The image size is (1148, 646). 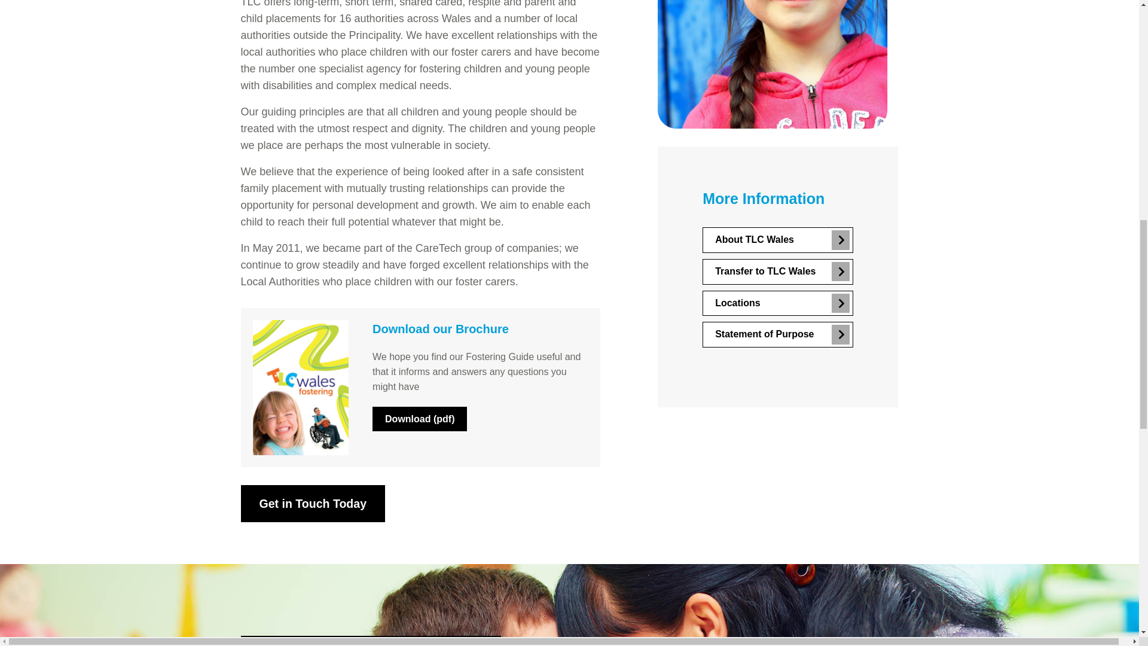 I want to click on Download, so click(x=420, y=419).